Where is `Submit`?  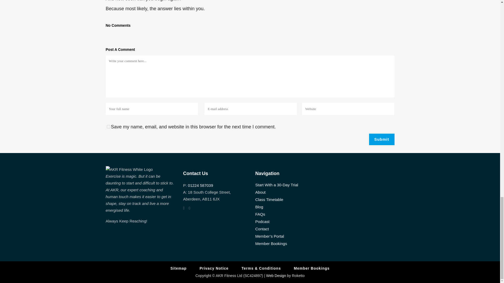
Submit is located at coordinates (382, 139).